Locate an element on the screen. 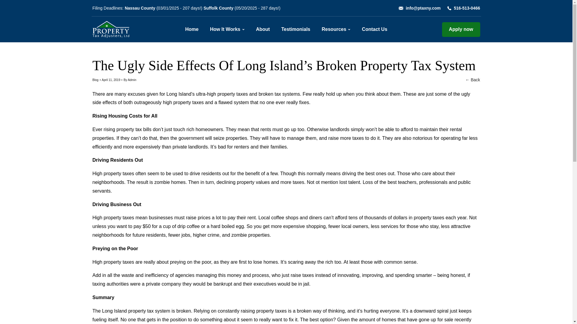  Testimonials is located at coordinates (296, 29).